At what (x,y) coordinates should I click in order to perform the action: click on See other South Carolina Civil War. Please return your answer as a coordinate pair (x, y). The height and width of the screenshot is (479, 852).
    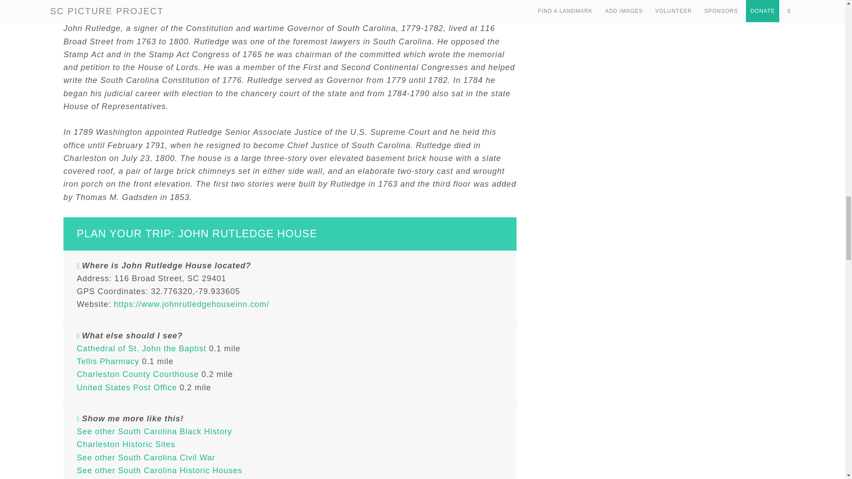
    Looking at the image, I should click on (146, 458).